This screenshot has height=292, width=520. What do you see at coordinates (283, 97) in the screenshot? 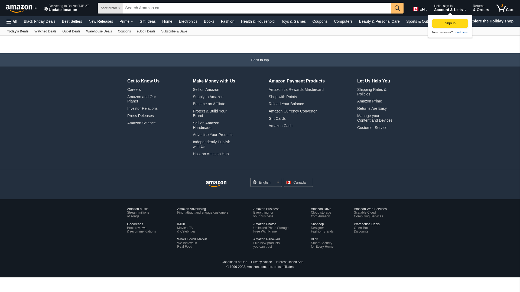
I see `Shop with Points` at bounding box center [283, 97].